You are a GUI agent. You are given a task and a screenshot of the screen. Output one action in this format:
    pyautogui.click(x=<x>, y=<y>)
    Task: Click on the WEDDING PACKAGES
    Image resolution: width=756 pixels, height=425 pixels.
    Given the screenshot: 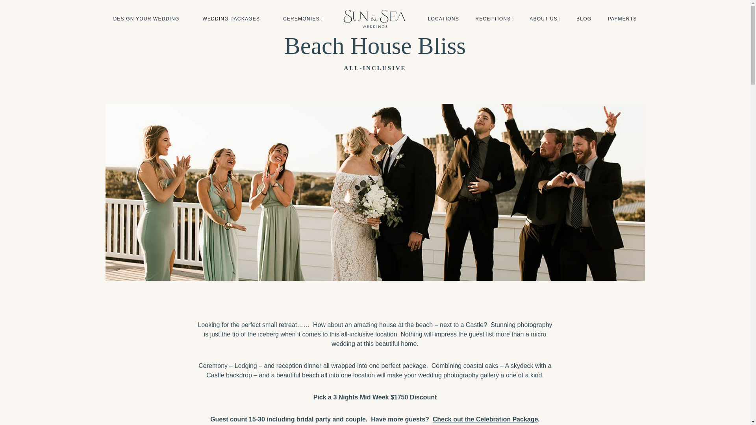 What is the action you would take?
    pyautogui.click(x=231, y=19)
    